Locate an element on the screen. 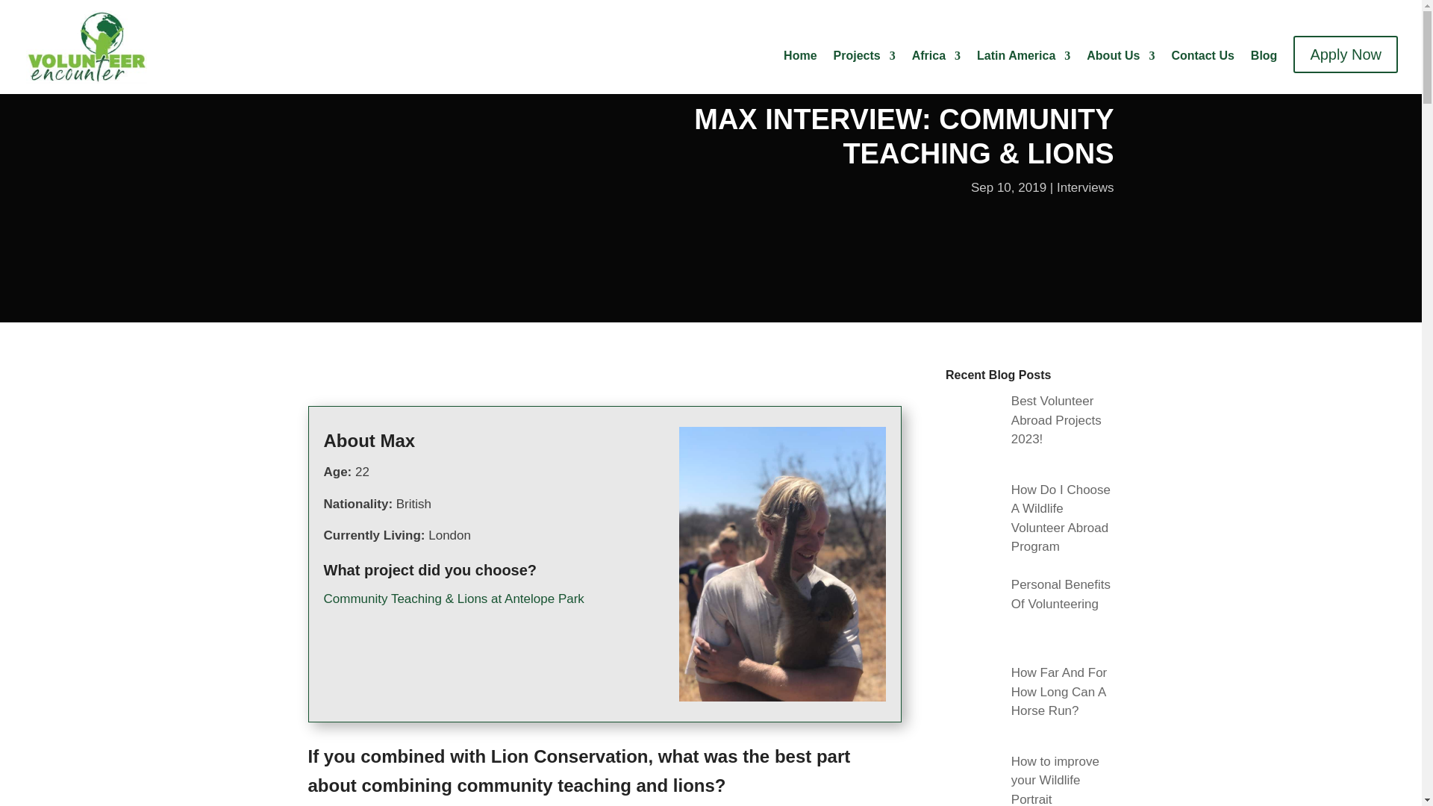 The image size is (1433, 806). Apply Now is located at coordinates (1346, 57).